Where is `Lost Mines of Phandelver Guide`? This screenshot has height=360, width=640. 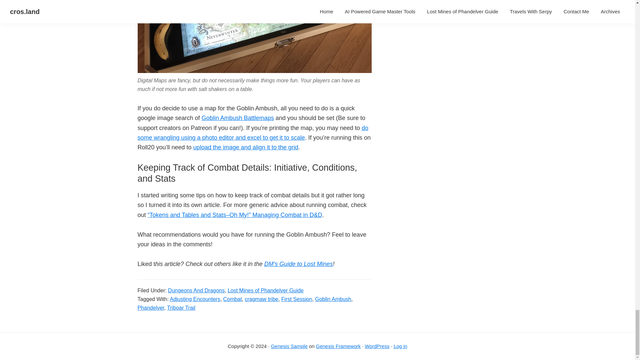 Lost Mines of Phandelver Guide is located at coordinates (265, 290).